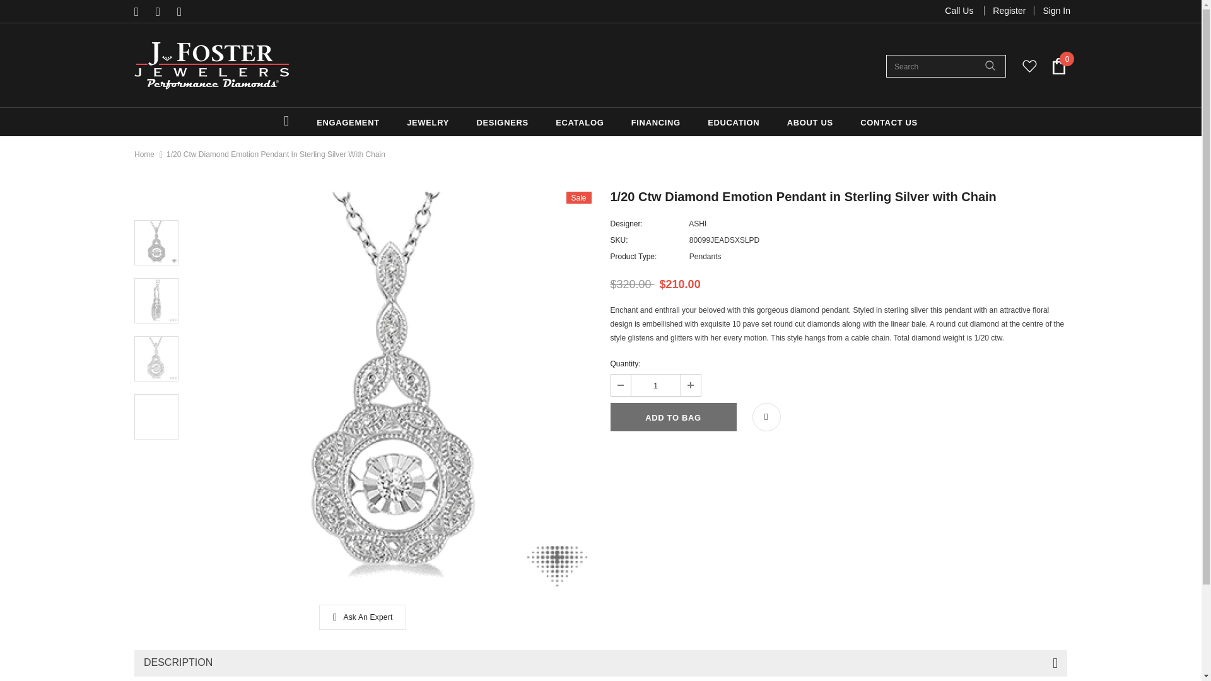 Image resolution: width=1211 pixels, height=681 pixels. I want to click on Facebook, so click(143, 12).